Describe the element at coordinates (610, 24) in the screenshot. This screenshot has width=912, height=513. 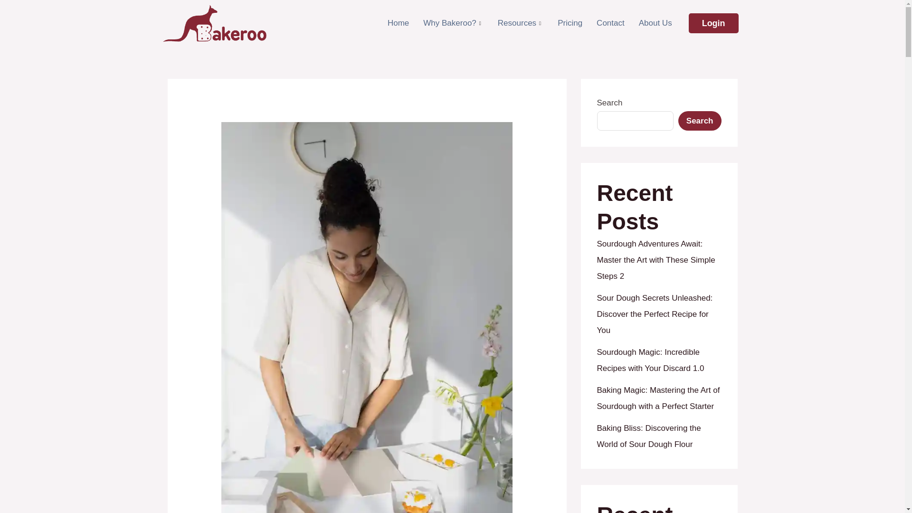
I see `Contact` at that location.